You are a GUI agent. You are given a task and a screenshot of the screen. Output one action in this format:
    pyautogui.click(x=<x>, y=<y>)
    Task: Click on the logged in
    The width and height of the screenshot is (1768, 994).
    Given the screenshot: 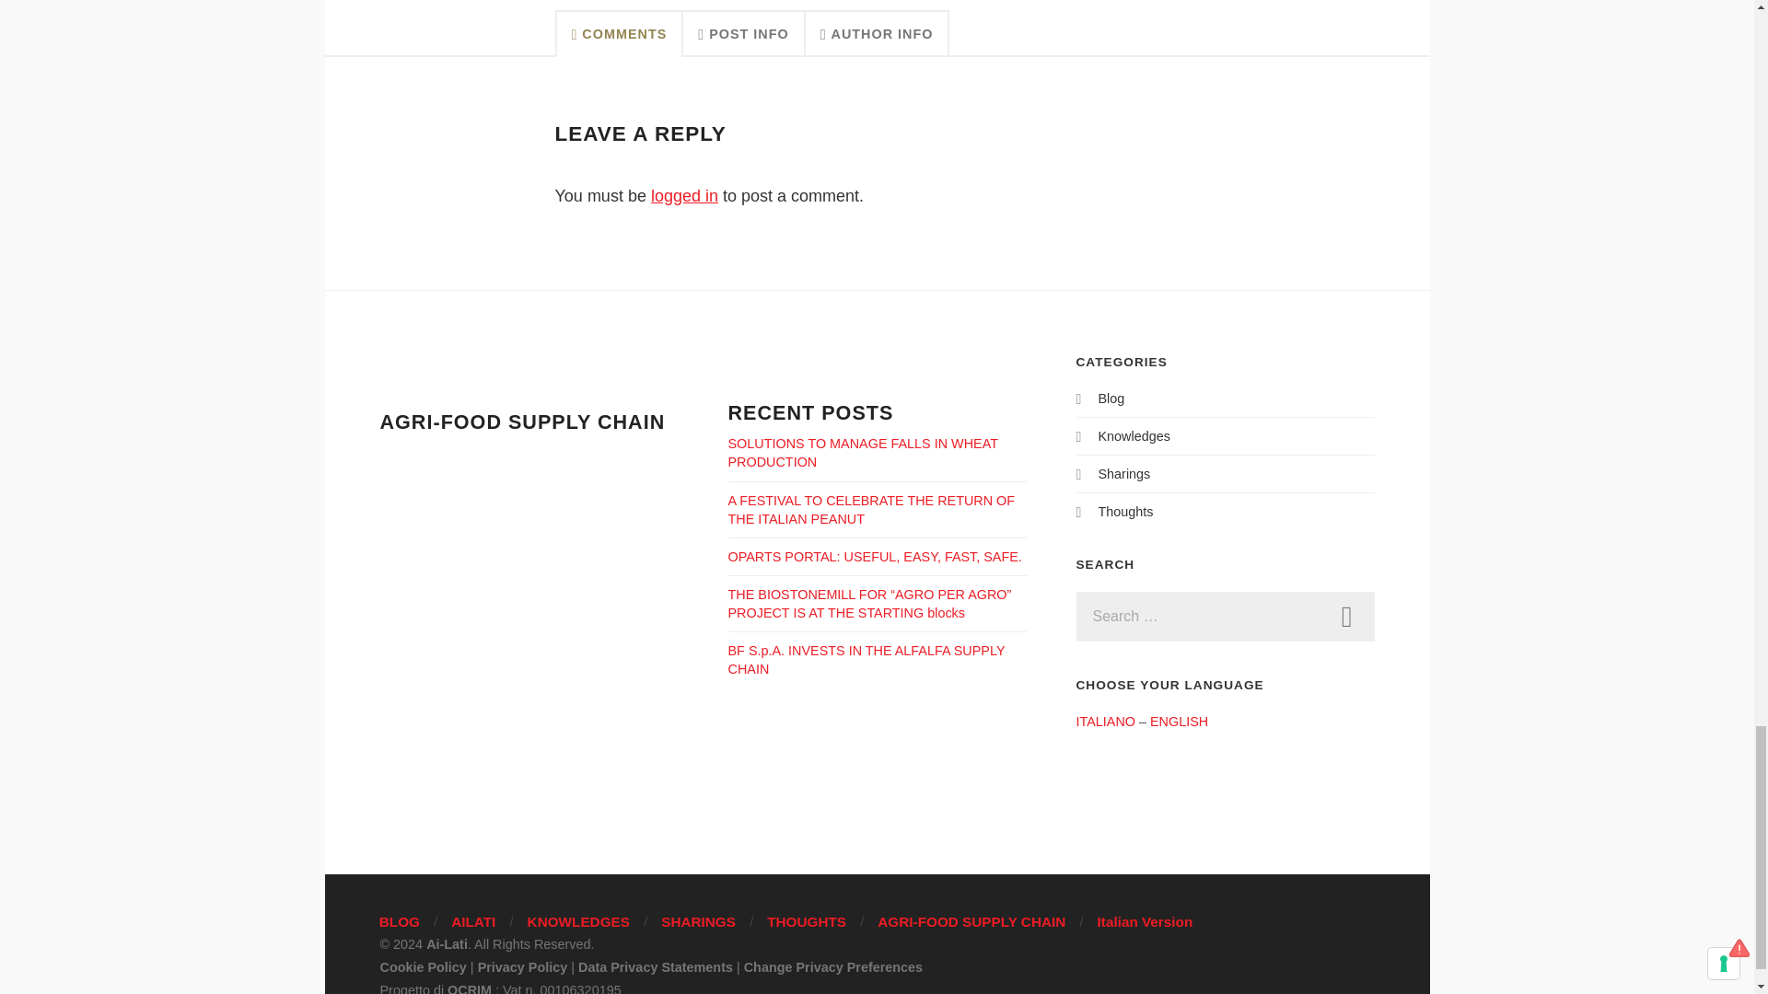 What is the action you would take?
    pyautogui.click(x=683, y=195)
    